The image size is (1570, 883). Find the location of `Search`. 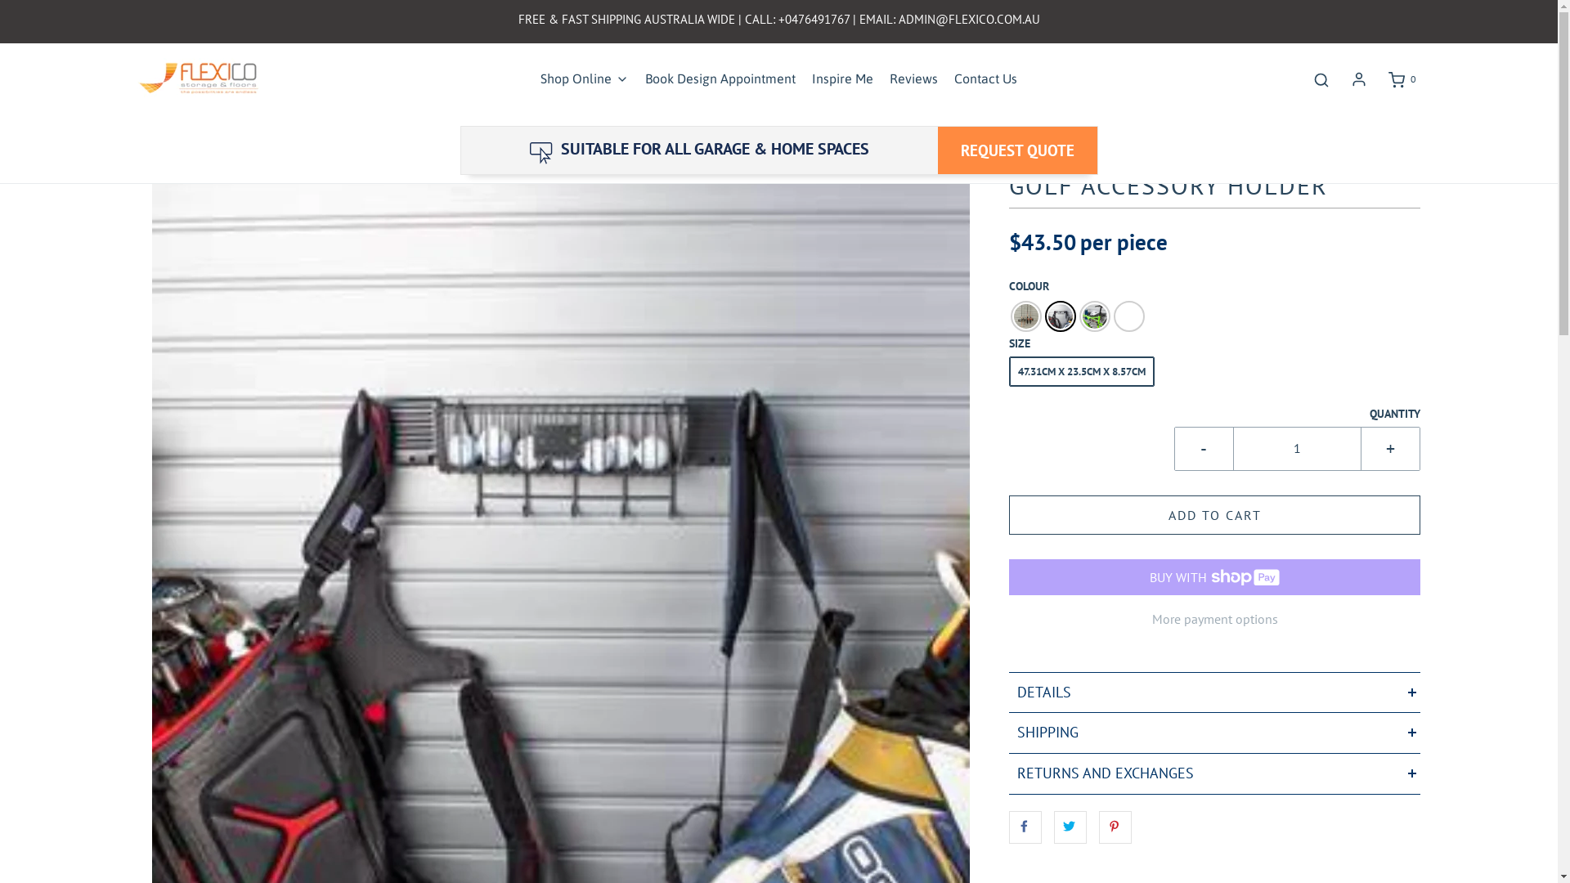

Search is located at coordinates (1321, 80).